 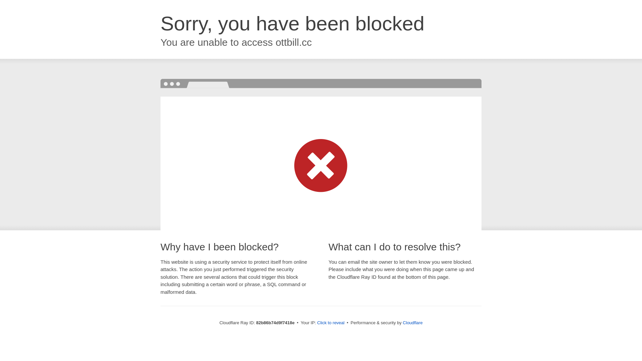 What do you see at coordinates (413, 323) in the screenshot?
I see `Cloudflare` at bounding box center [413, 323].